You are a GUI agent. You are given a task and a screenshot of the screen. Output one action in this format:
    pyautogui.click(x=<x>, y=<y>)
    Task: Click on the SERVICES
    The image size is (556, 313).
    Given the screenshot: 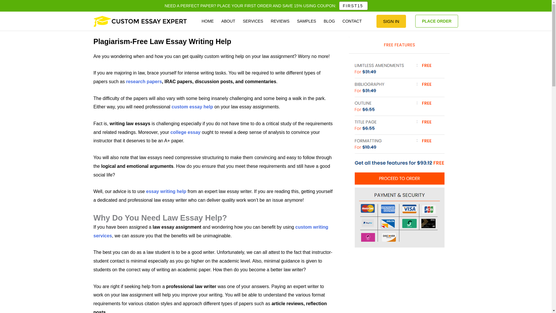 What is the action you would take?
    pyautogui.click(x=253, y=21)
    